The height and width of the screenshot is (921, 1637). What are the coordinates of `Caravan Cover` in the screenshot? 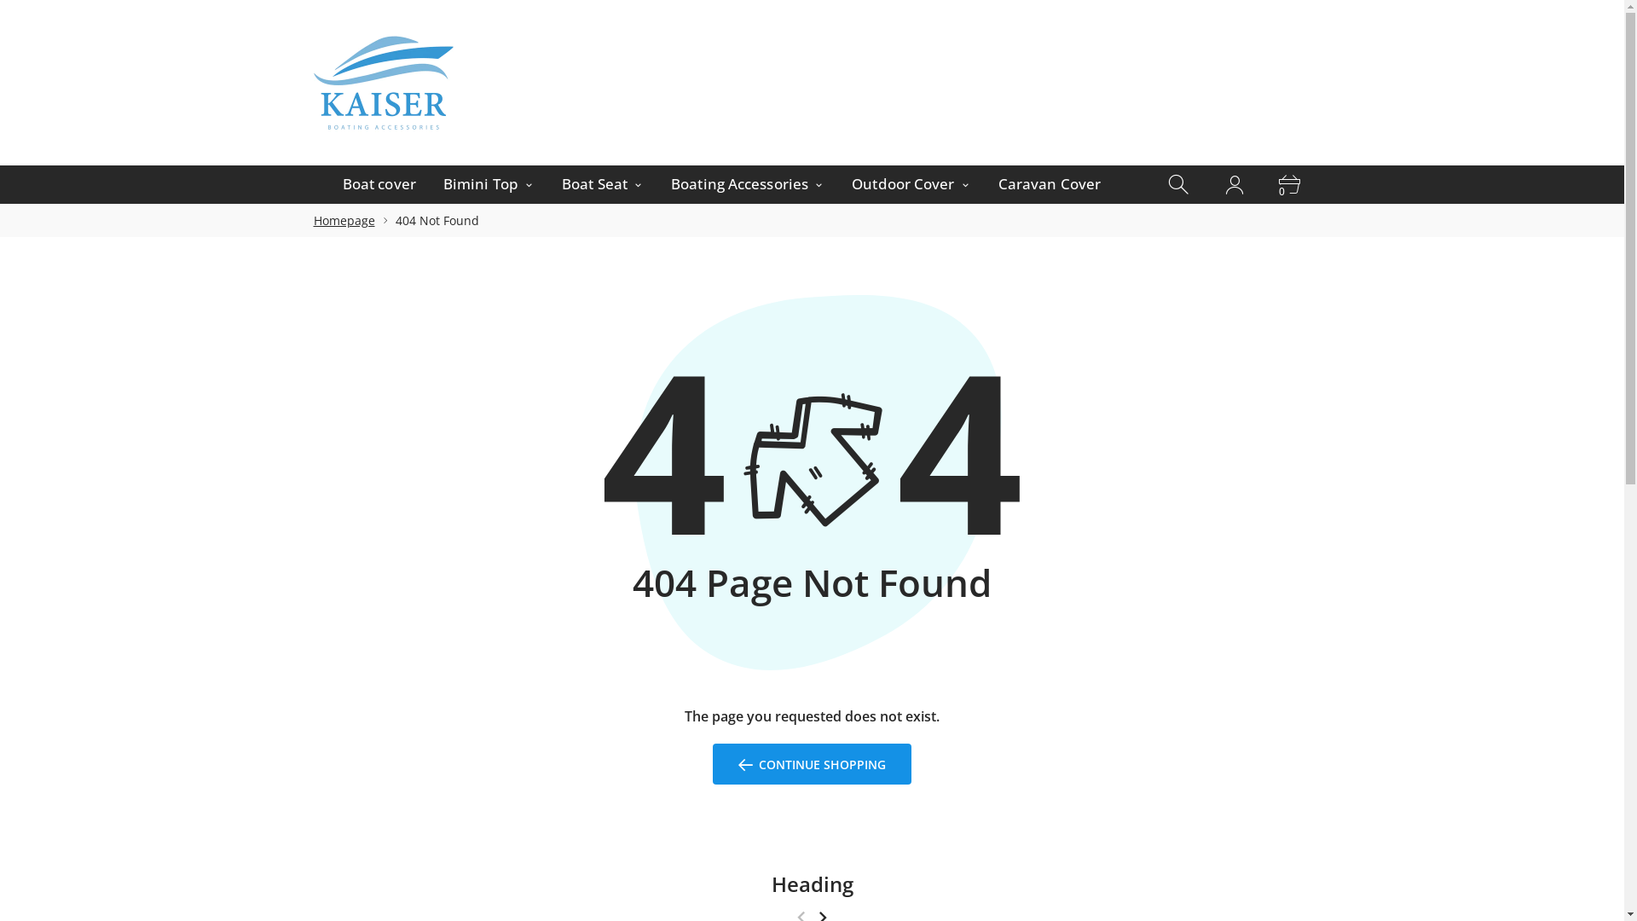 It's located at (1050, 184).